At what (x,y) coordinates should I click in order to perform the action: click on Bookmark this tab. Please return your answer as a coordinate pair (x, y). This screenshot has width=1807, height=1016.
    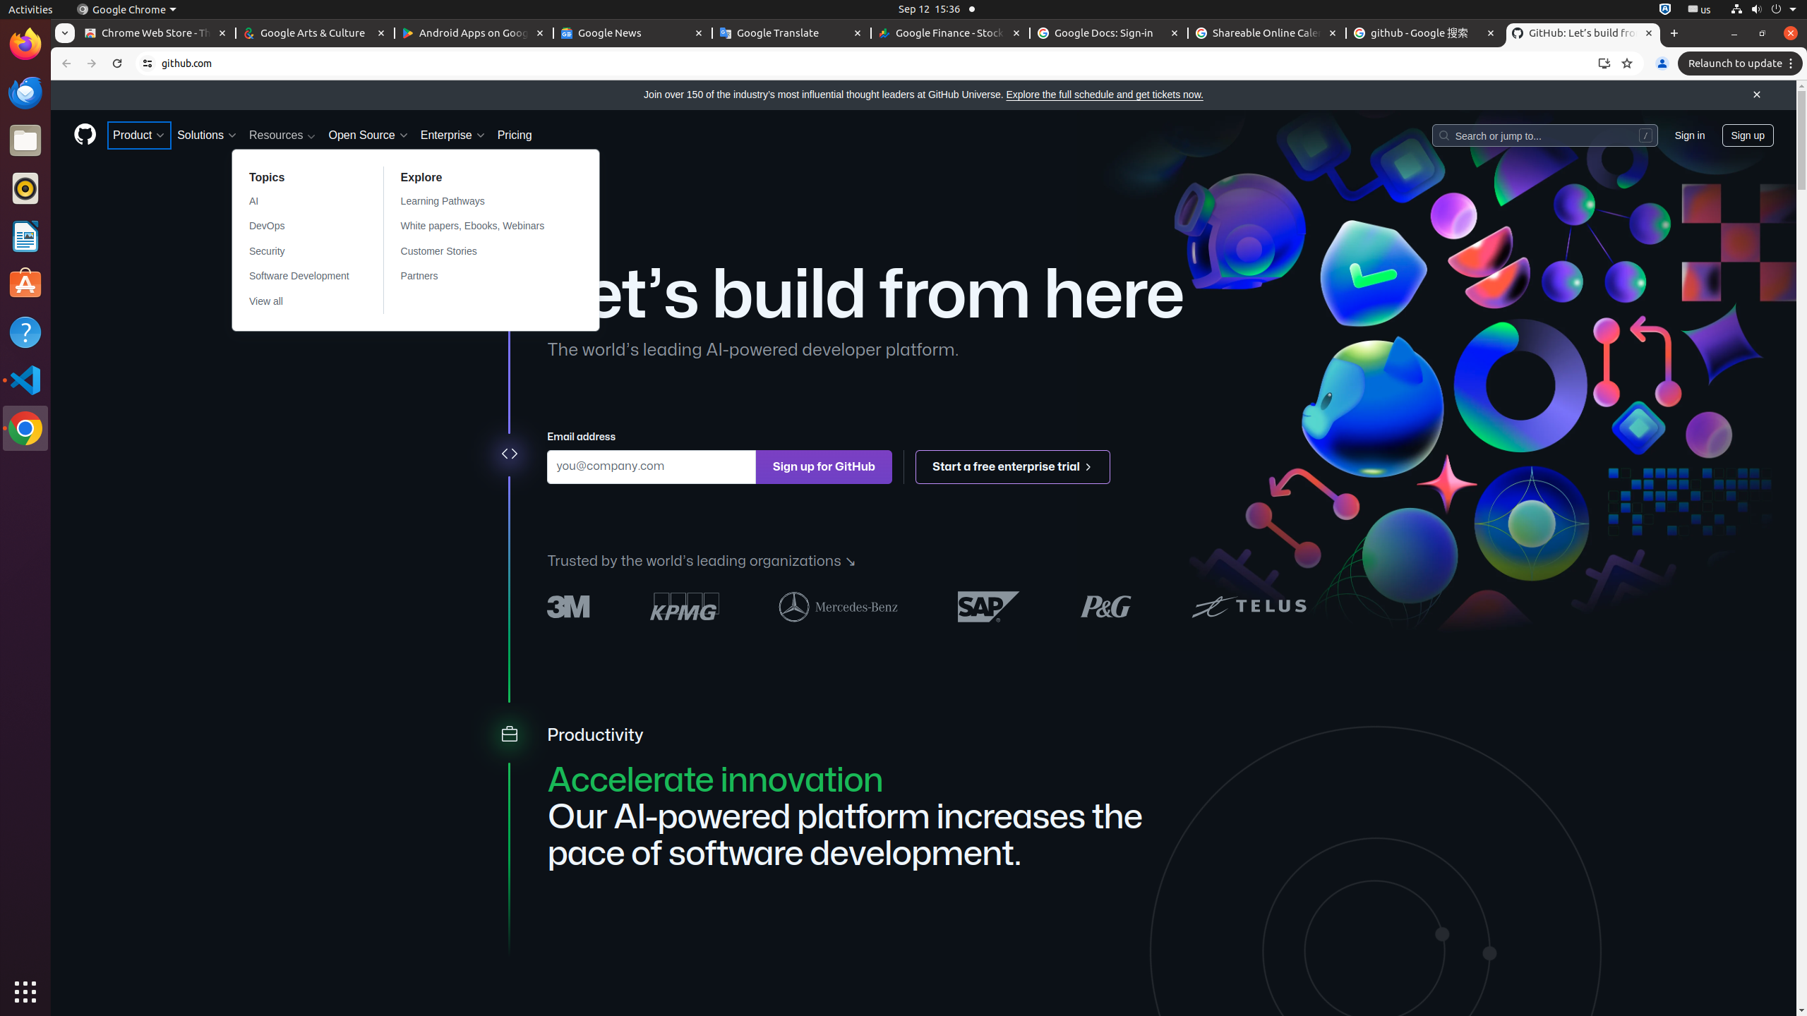
    Looking at the image, I should click on (1627, 64).